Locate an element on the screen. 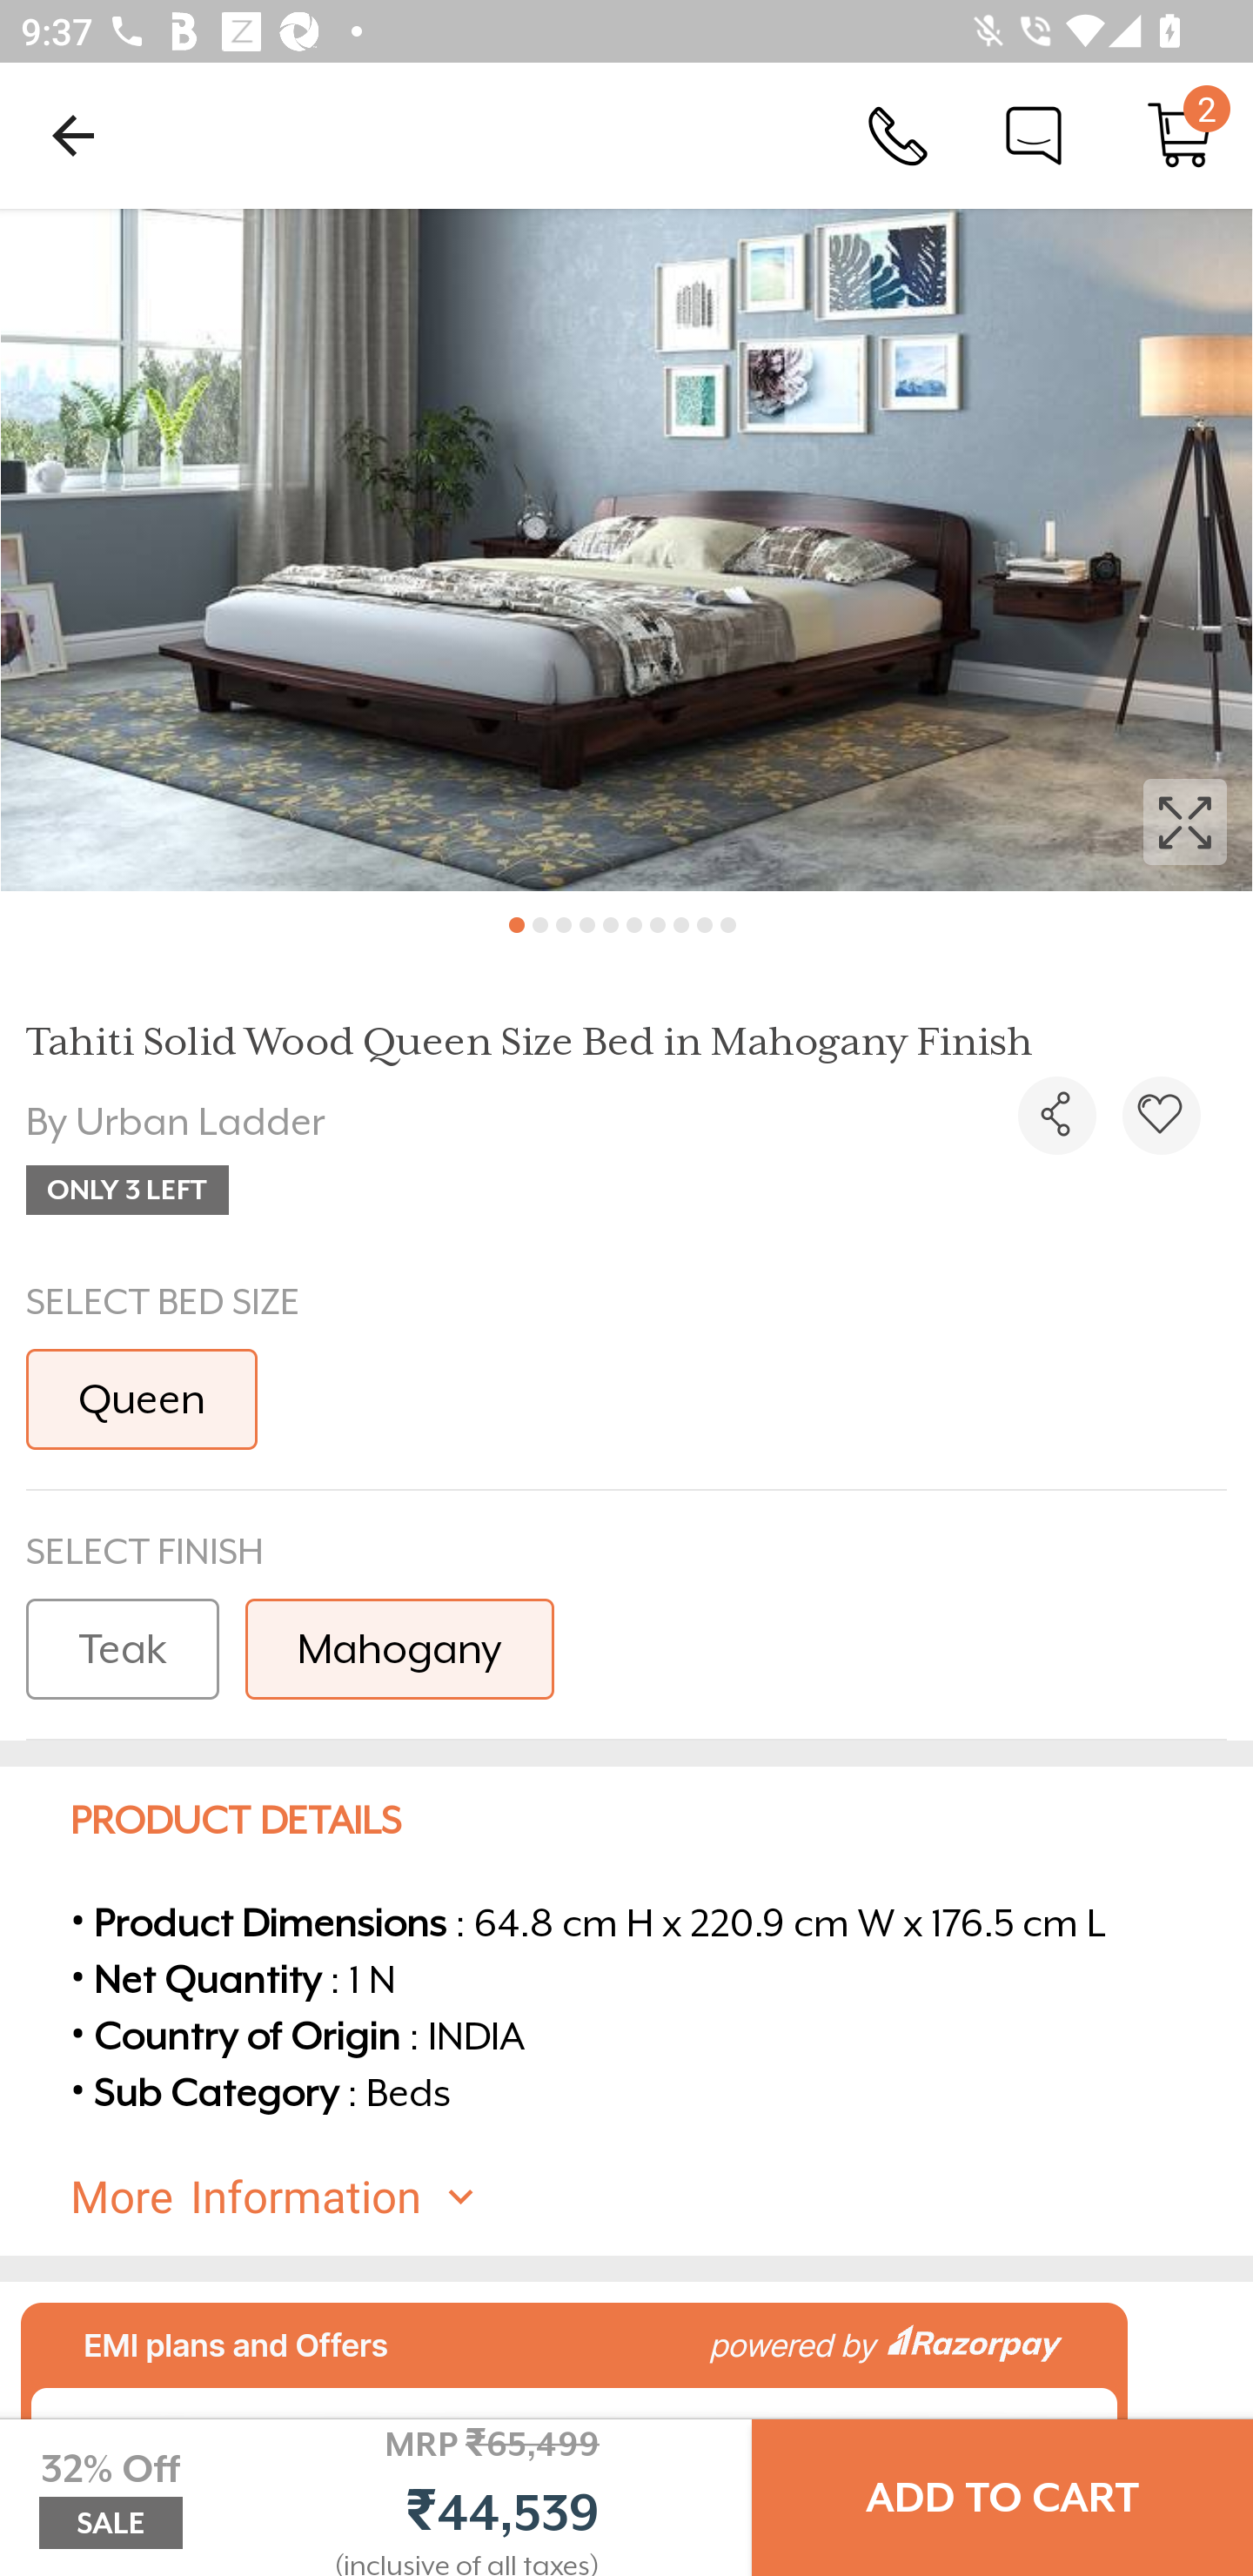  Mahogany is located at coordinates (399, 1650).